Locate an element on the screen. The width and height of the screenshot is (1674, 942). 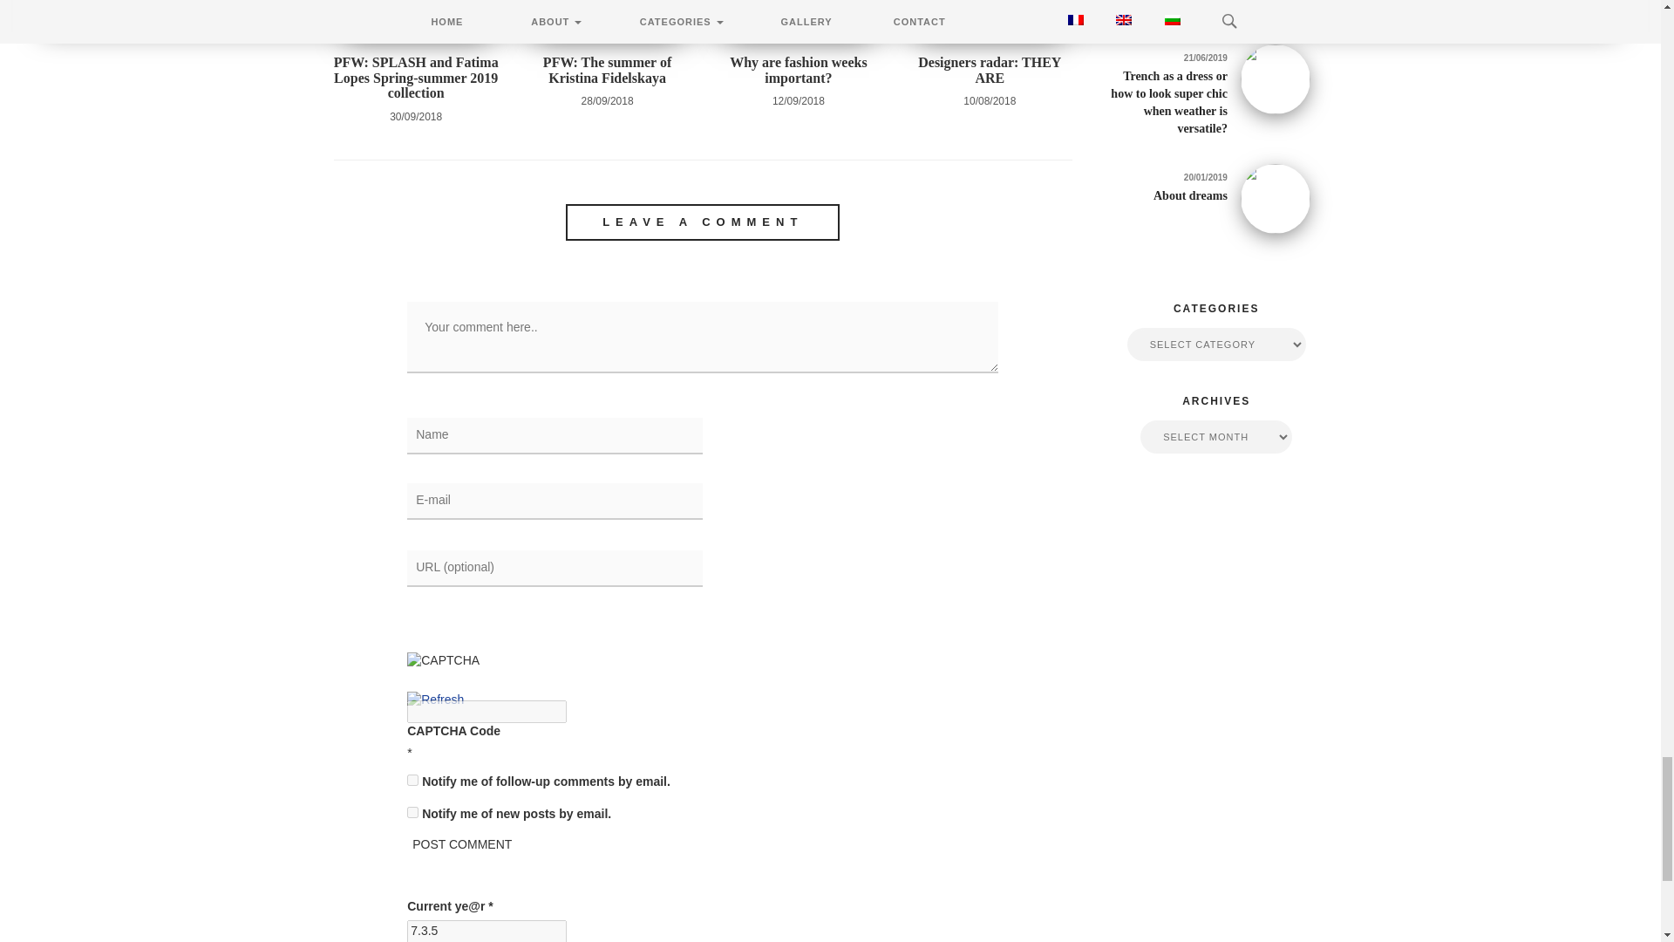
subscribe is located at coordinates (412, 780).